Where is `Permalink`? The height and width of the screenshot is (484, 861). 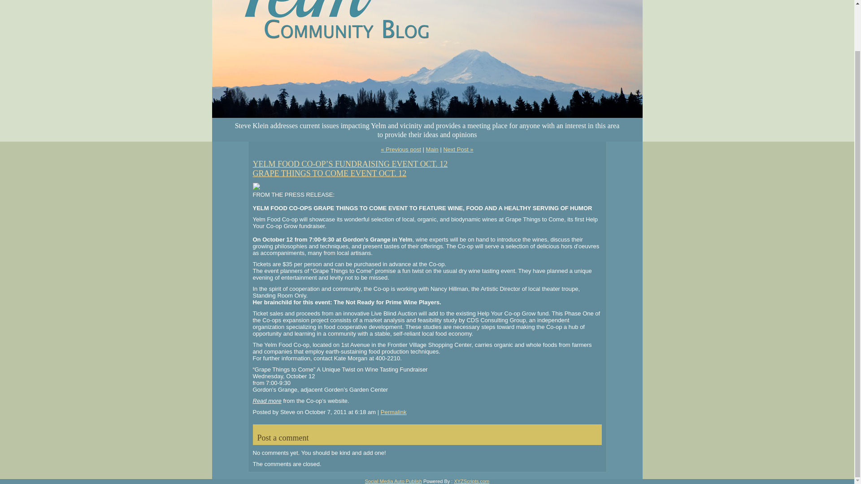
Permalink is located at coordinates (393, 411).